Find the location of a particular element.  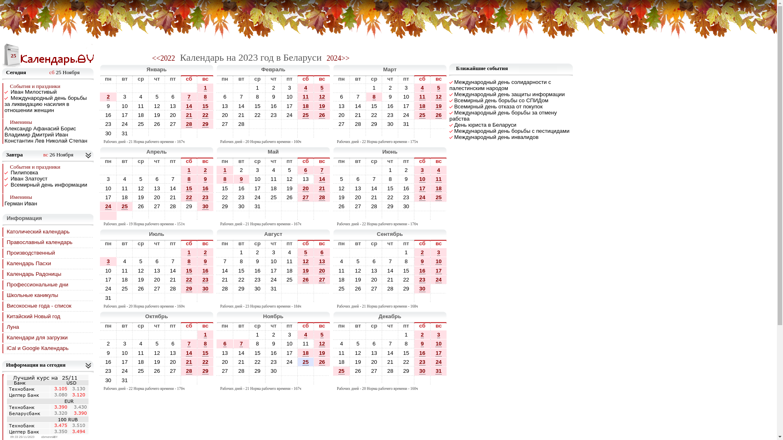

  is located at coordinates (322, 134).